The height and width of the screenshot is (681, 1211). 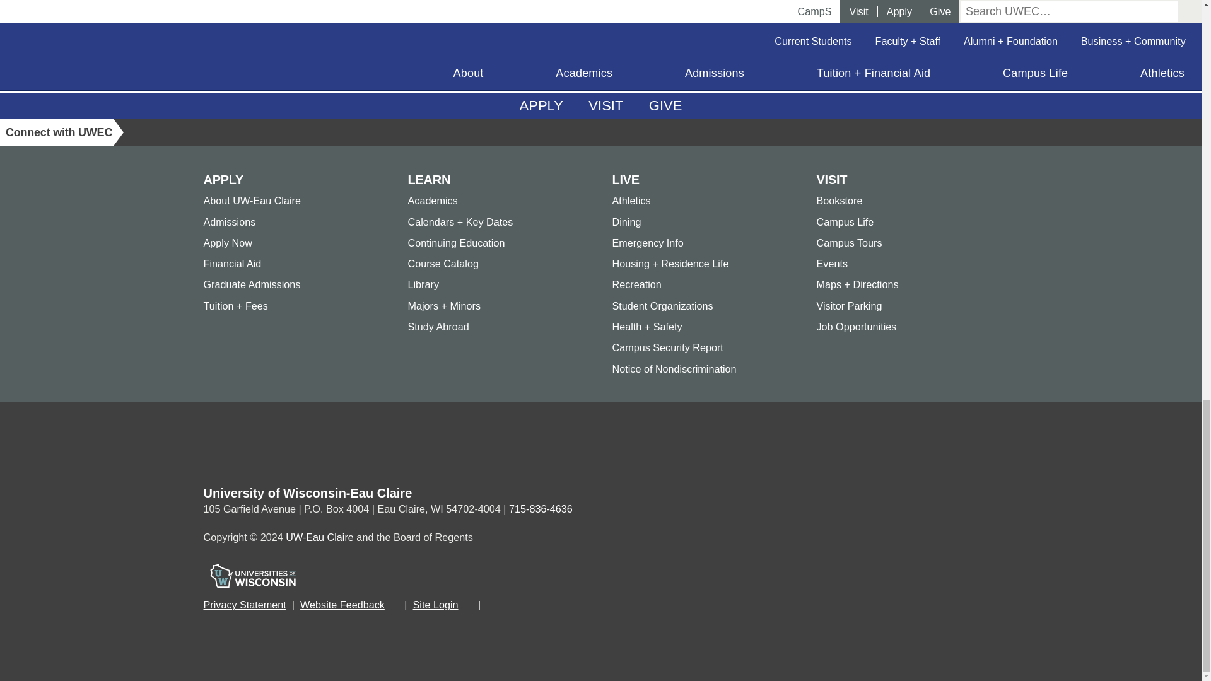 What do you see at coordinates (550, 606) in the screenshot?
I see `Change font for dyslexia` at bounding box center [550, 606].